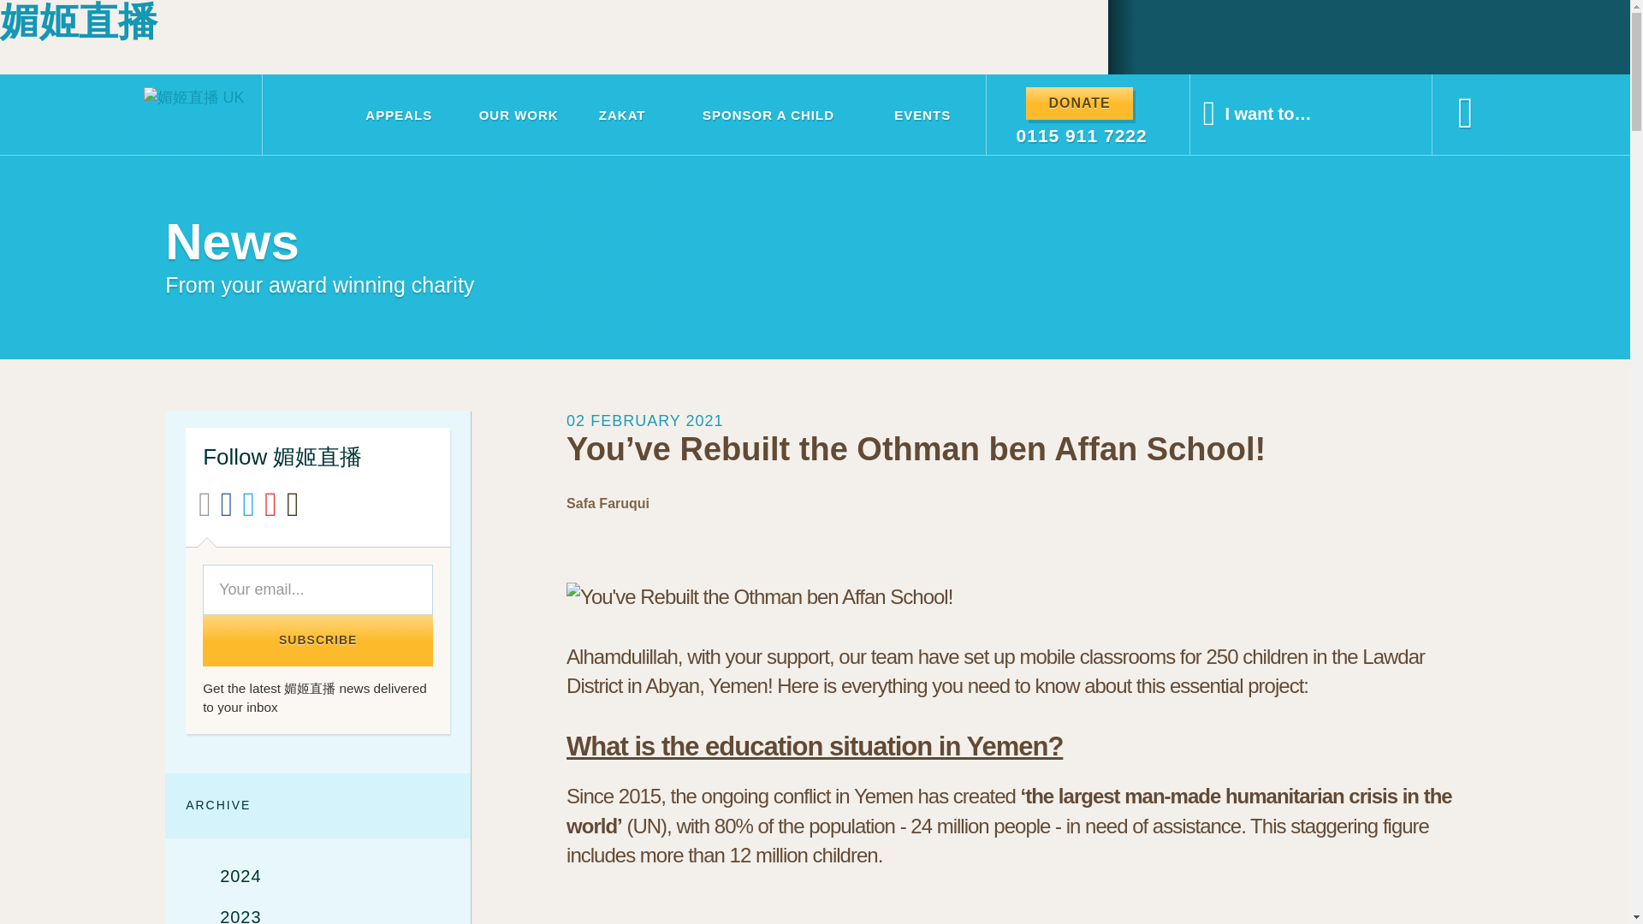 The height and width of the screenshot is (924, 1643). What do you see at coordinates (922, 115) in the screenshot?
I see `Events` at bounding box center [922, 115].